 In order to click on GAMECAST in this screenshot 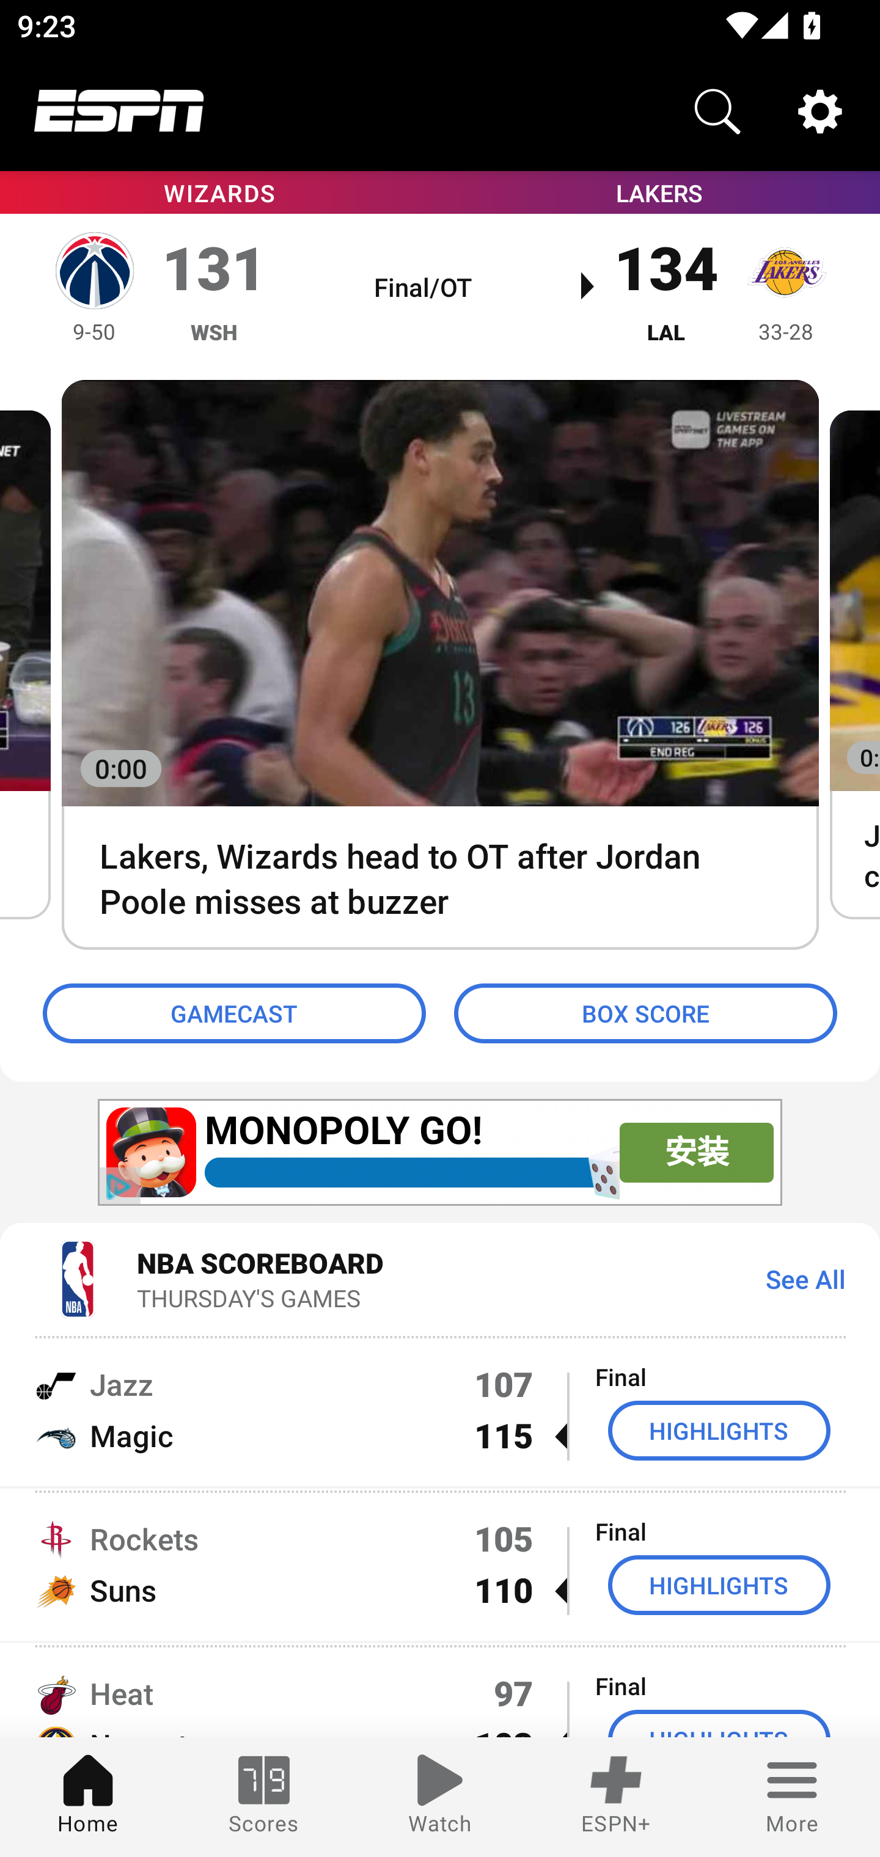, I will do `click(234, 1014)`.